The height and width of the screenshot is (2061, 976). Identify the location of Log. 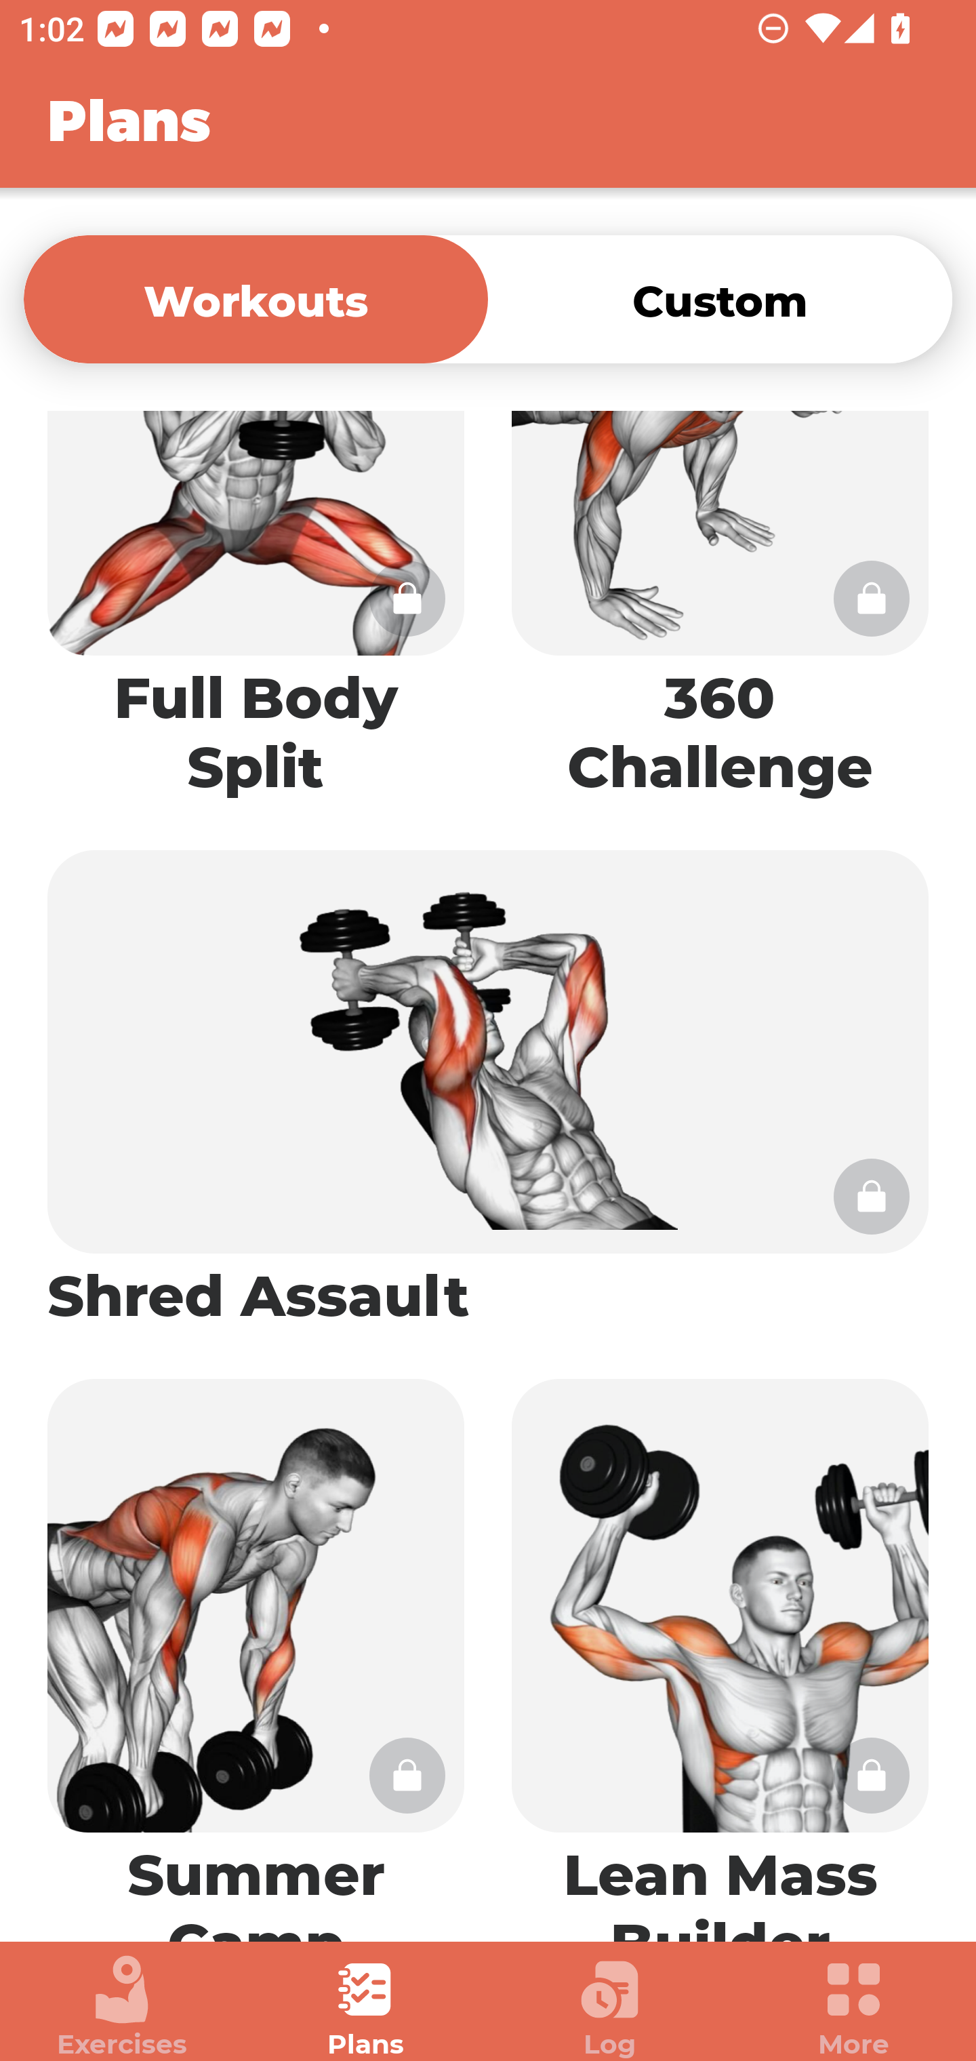
(610, 2007).